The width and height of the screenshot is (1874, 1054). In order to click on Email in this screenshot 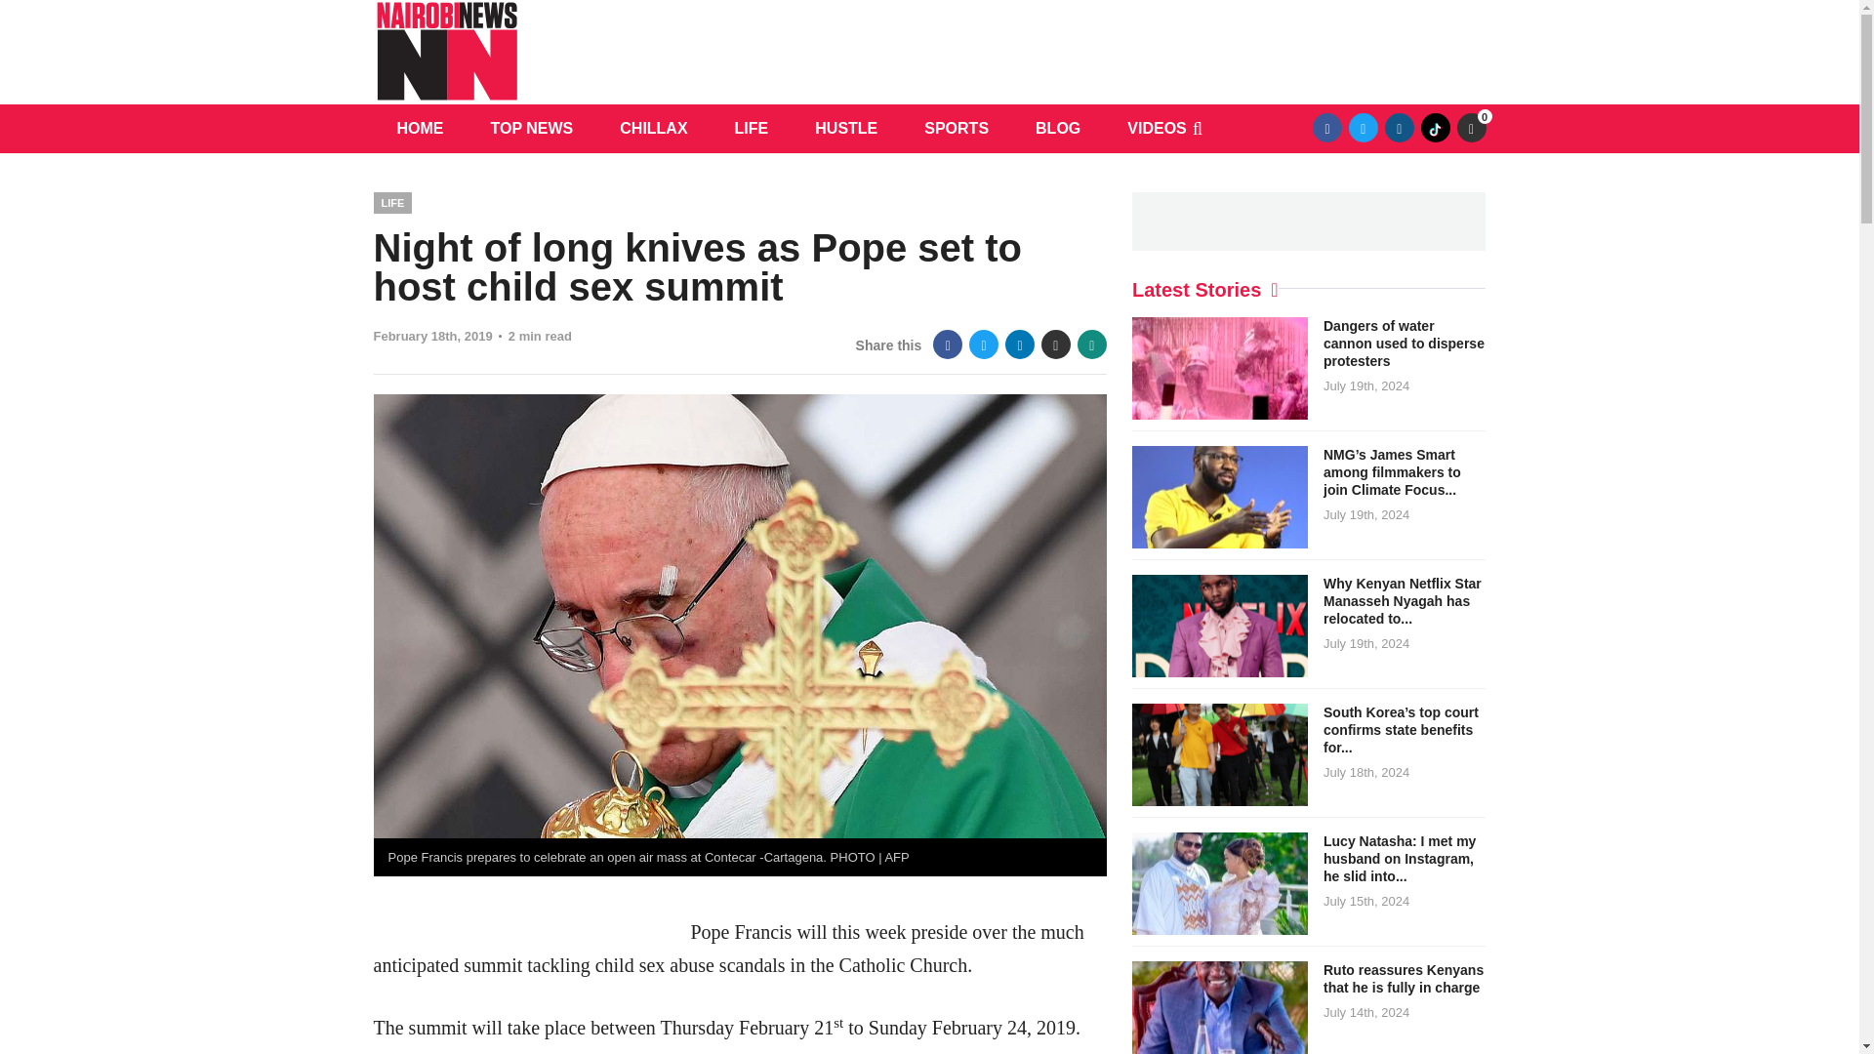, I will do `click(1056, 345)`.